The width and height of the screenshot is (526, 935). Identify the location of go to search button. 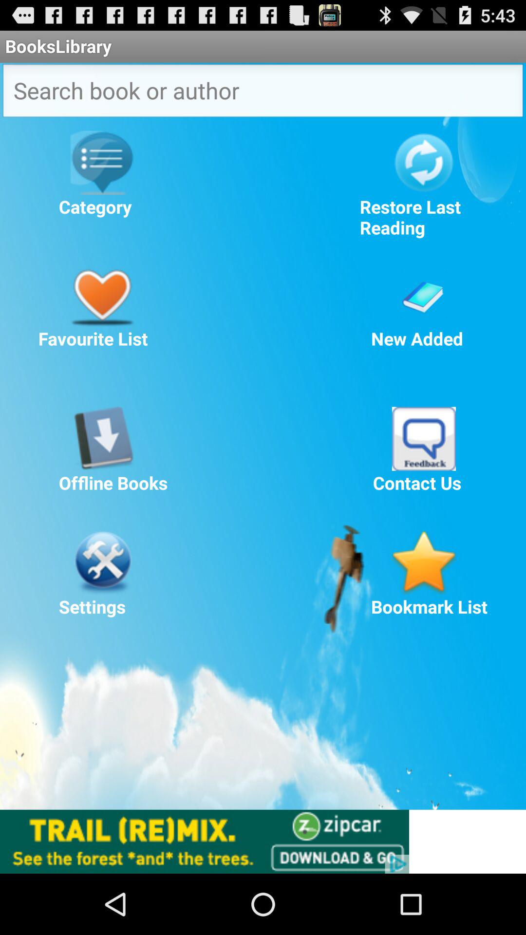
(263, 93).